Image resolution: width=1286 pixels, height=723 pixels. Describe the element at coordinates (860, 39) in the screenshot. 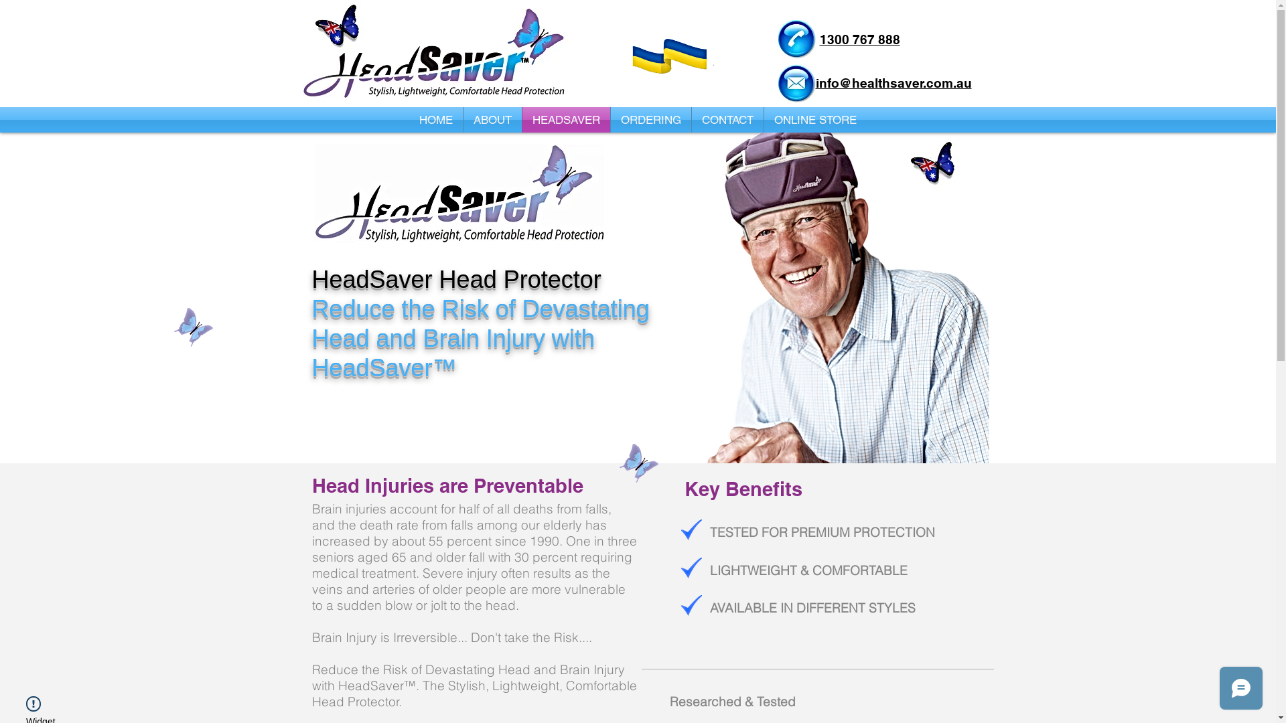

I see `1300 767 888` at that location.